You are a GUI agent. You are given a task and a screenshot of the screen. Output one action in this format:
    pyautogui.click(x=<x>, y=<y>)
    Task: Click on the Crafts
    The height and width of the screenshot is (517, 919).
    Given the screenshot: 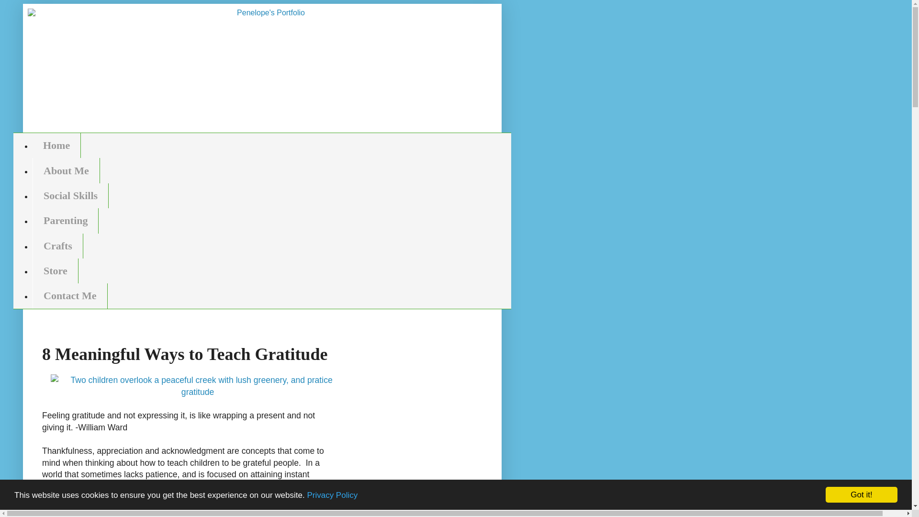 What is the action you would take?
    pyautogui.click(x=57, y=246)
    